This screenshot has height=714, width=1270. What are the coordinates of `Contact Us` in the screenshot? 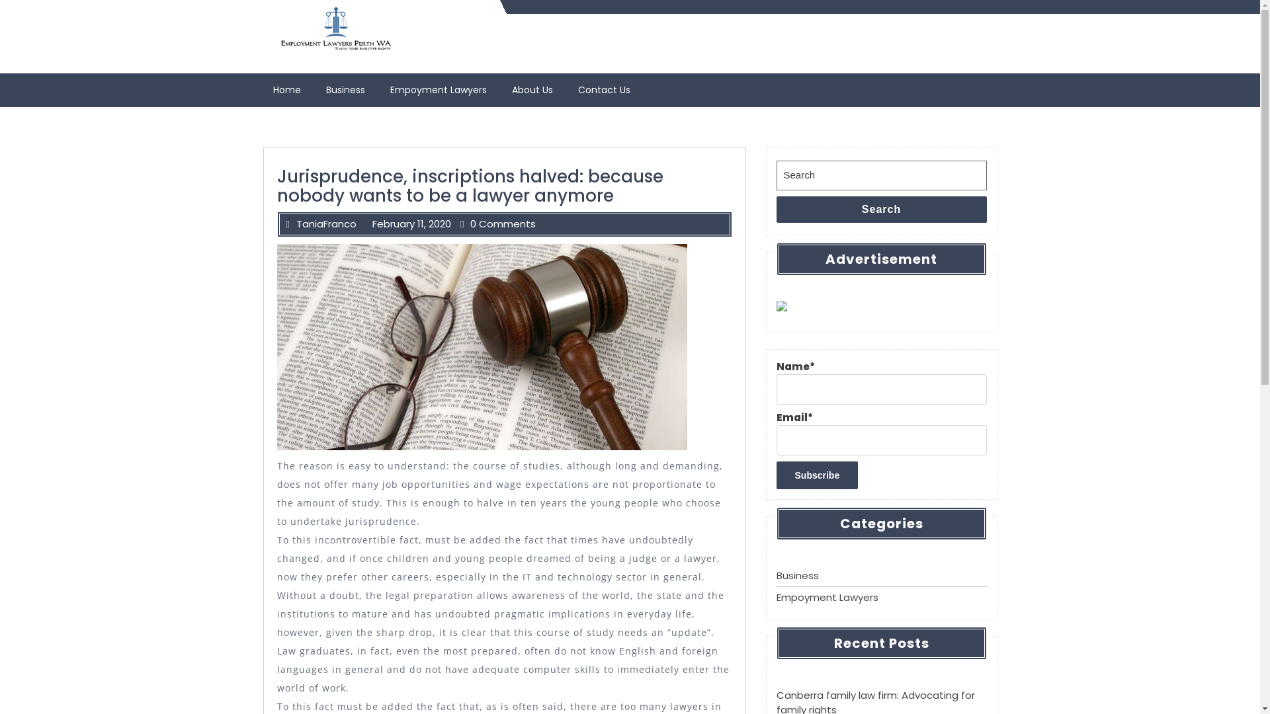 It's located at (605, 90).